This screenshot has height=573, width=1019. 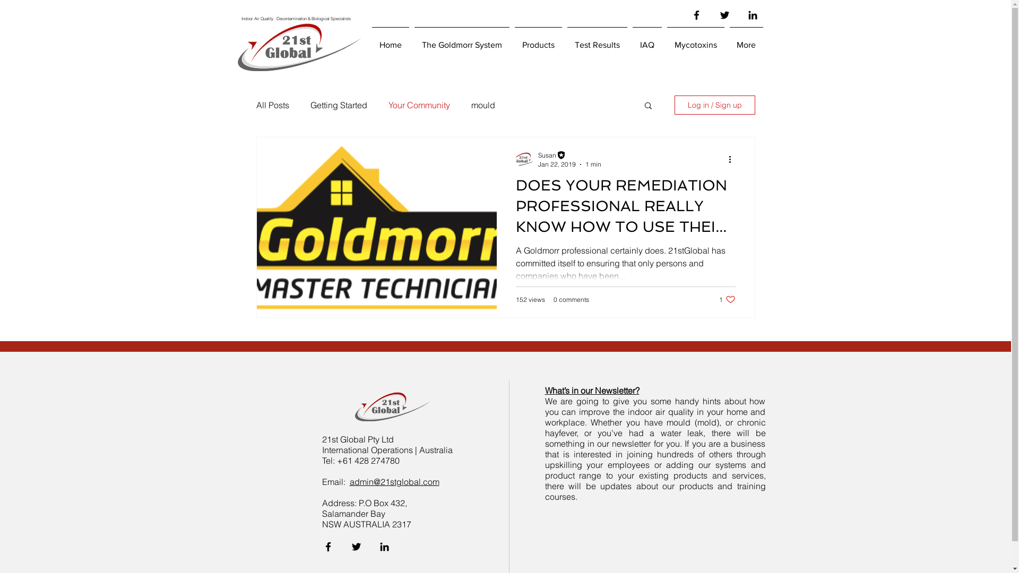 I want to click on Your Community, so click(x=419, y=105).